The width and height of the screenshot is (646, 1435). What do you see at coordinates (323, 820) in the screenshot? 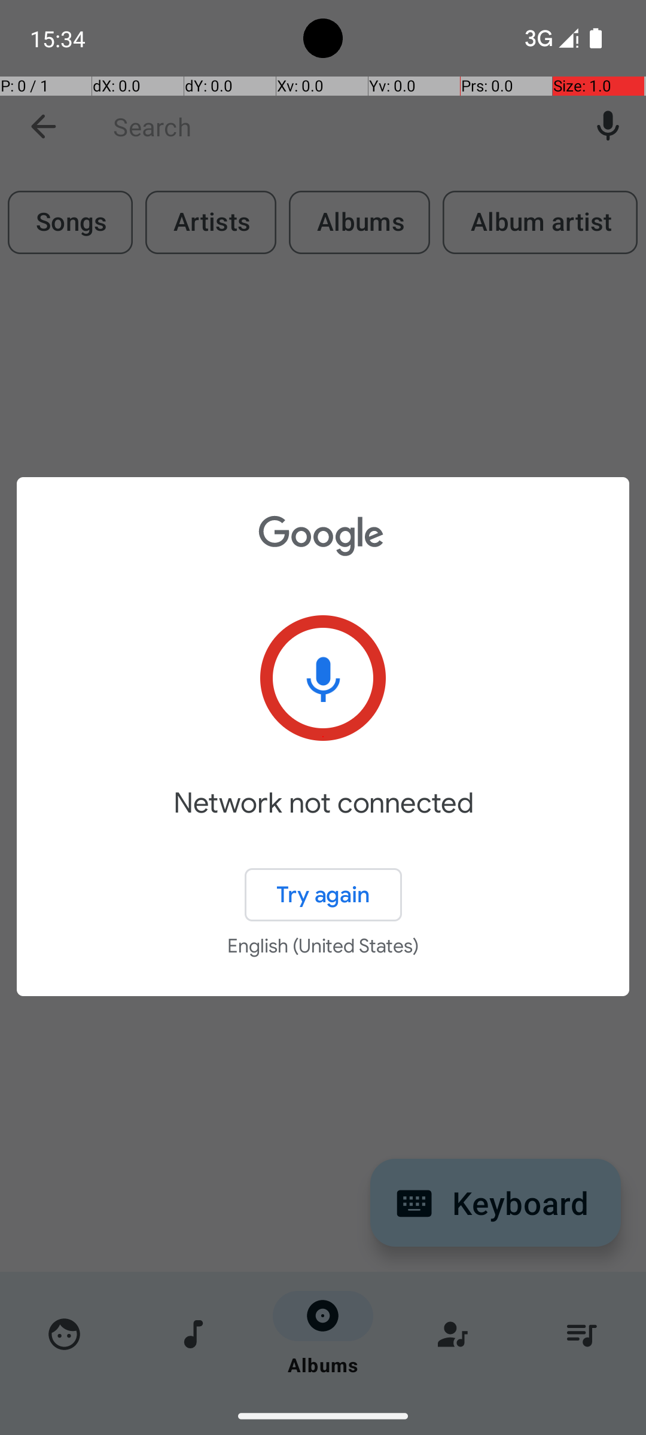
I see `Network not connected` at bounding box center [323, 820].